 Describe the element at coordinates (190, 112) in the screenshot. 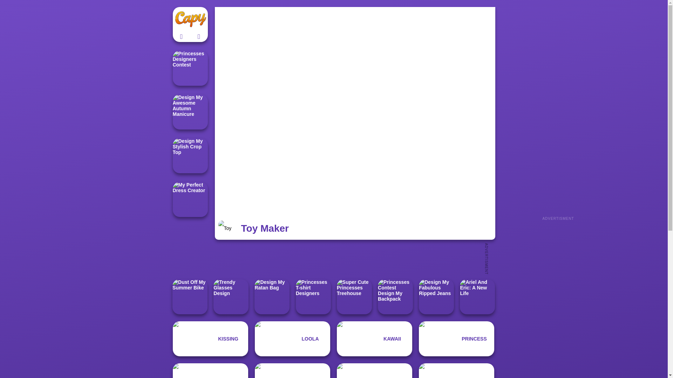

I see `Design My Awesome Autumn Manicure` at that location.